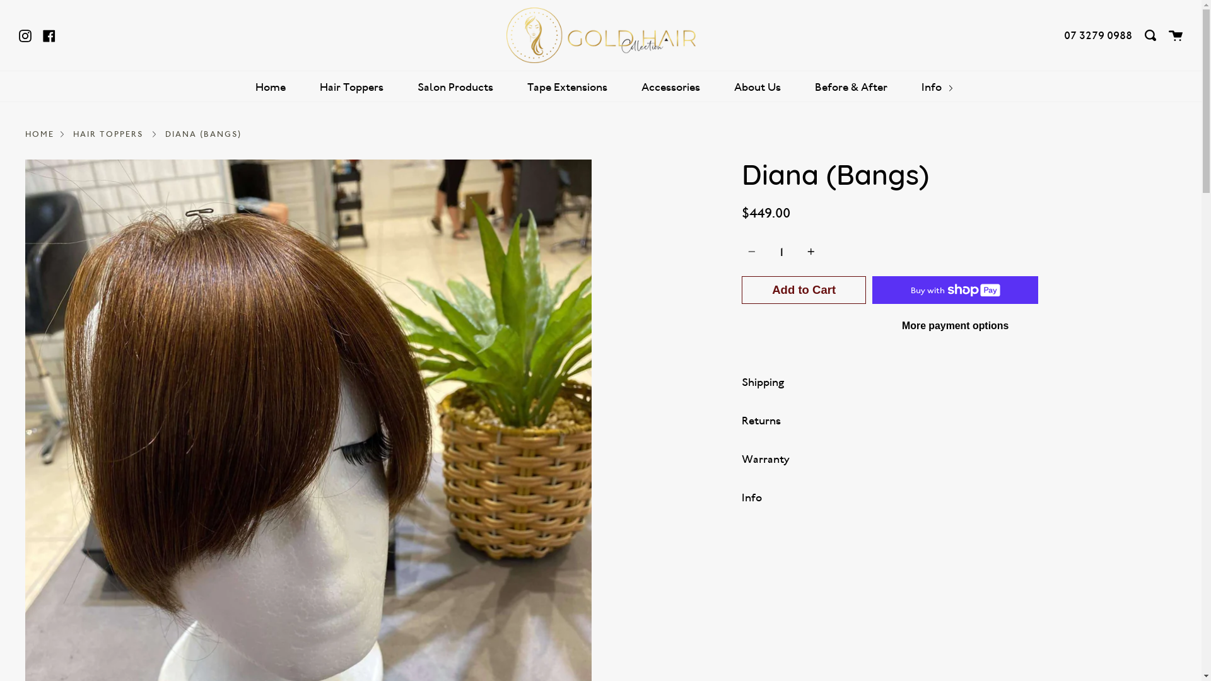  Describe the element at coordinates (1150, 35) in the screenshot. I see `Search` at that location.